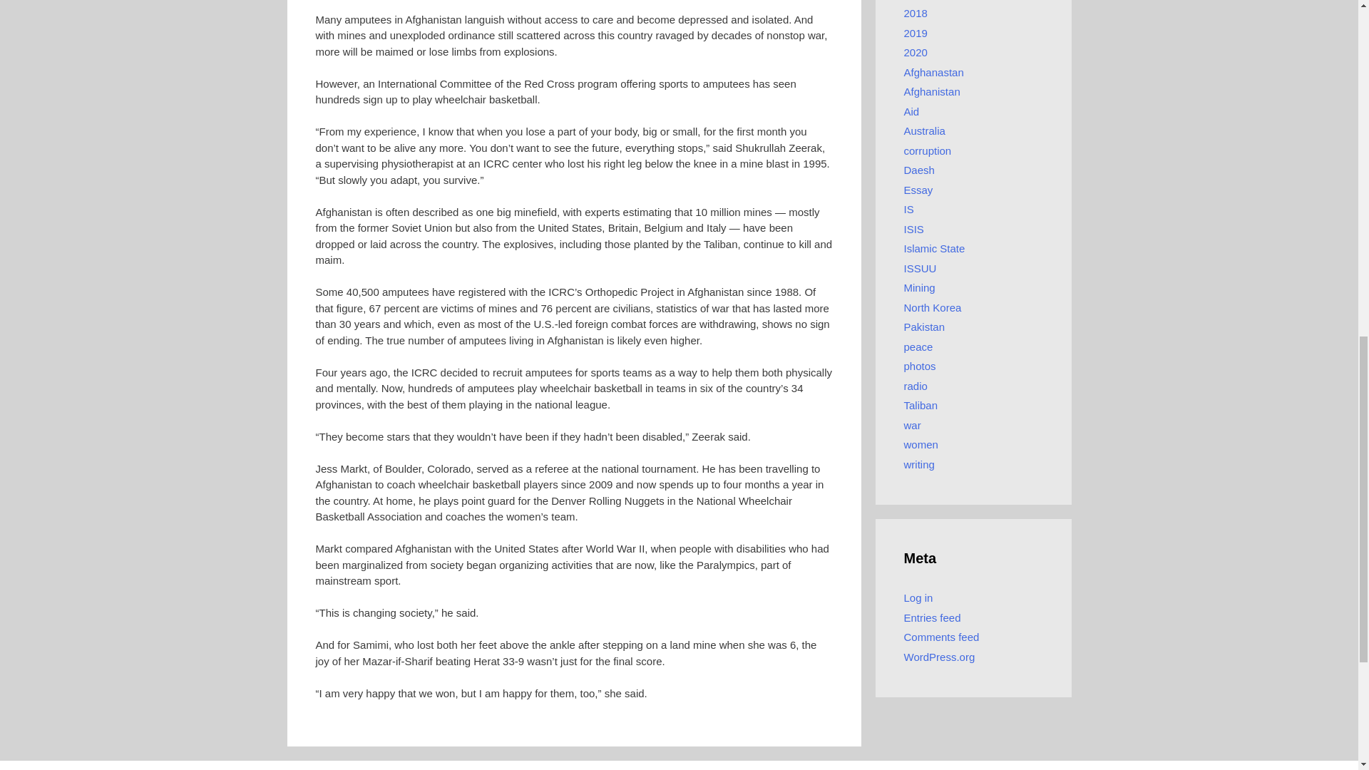 Image resolution: width=1369 pixels, height=770 pixels. What do you see at coordinates (924, 130) in the screenshot?
I see `Australia` at bounding box center [924, 130].